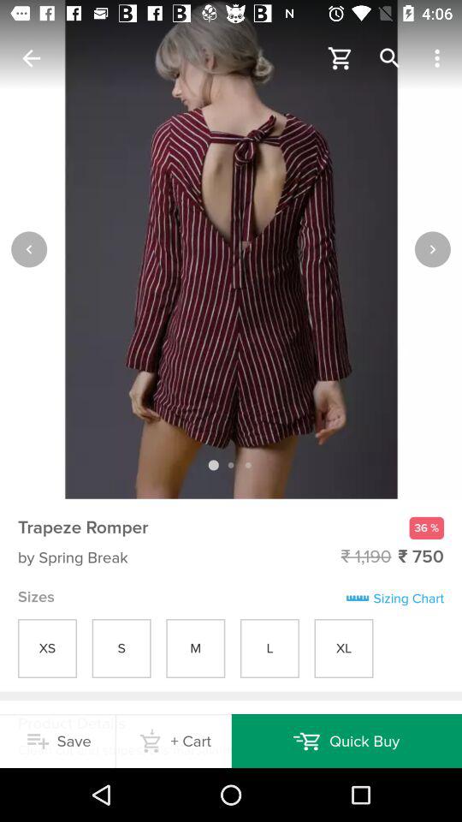 This screenshot has height=822, width=462. What do you see at coordinates (390, 58) in the screenshot?
I see `click on the icon which is left to option icon` at bounding box center [390, 58].